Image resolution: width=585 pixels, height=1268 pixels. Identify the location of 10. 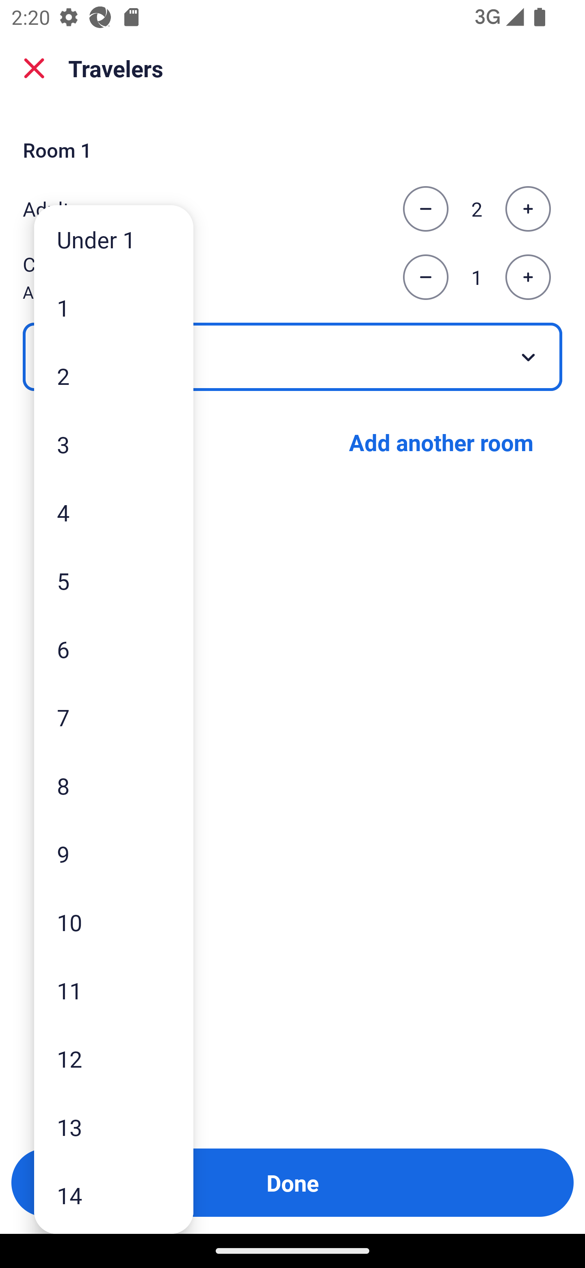
(114, 922).